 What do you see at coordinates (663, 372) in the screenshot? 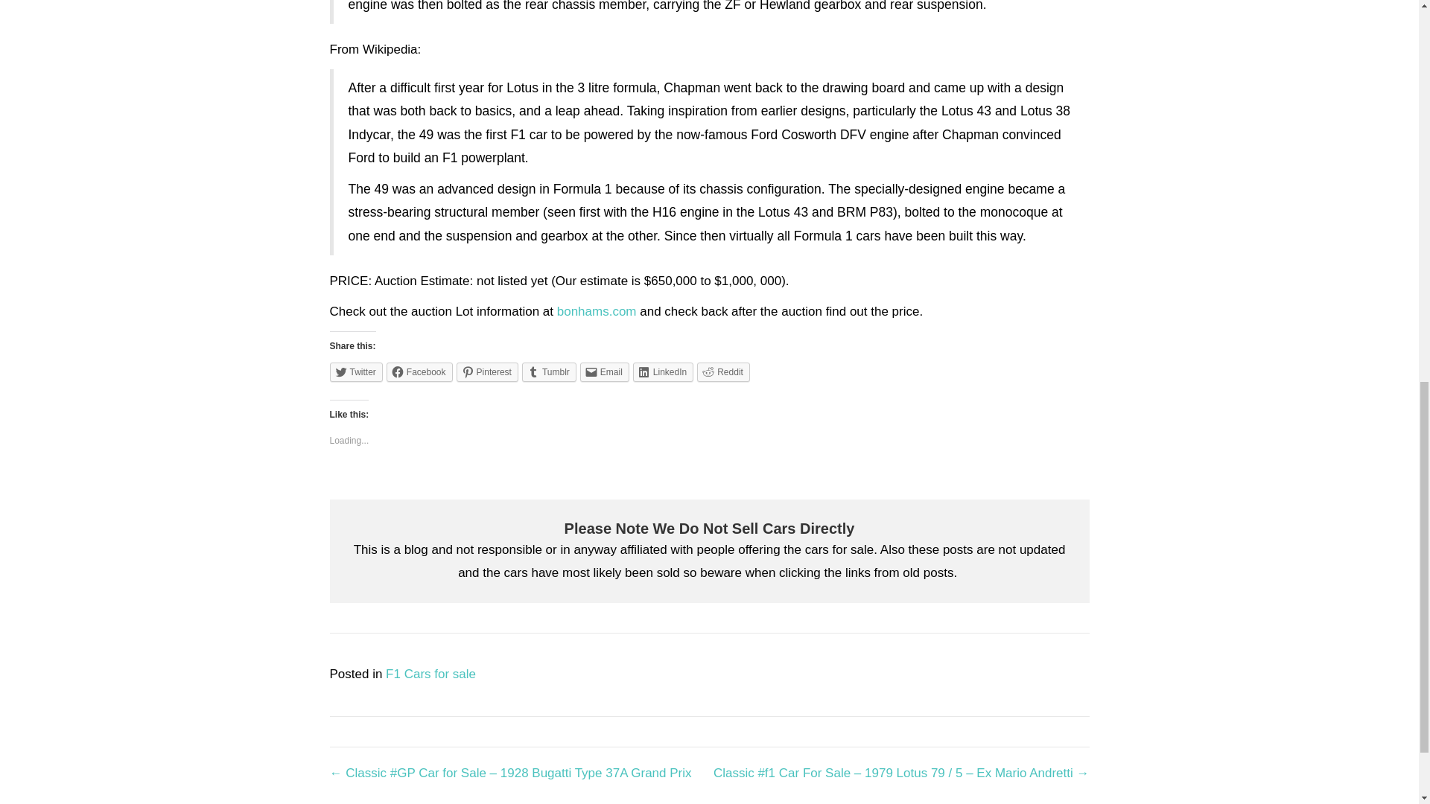
I see `Click to share on LinkedIn` at bounding box center [663, 372].